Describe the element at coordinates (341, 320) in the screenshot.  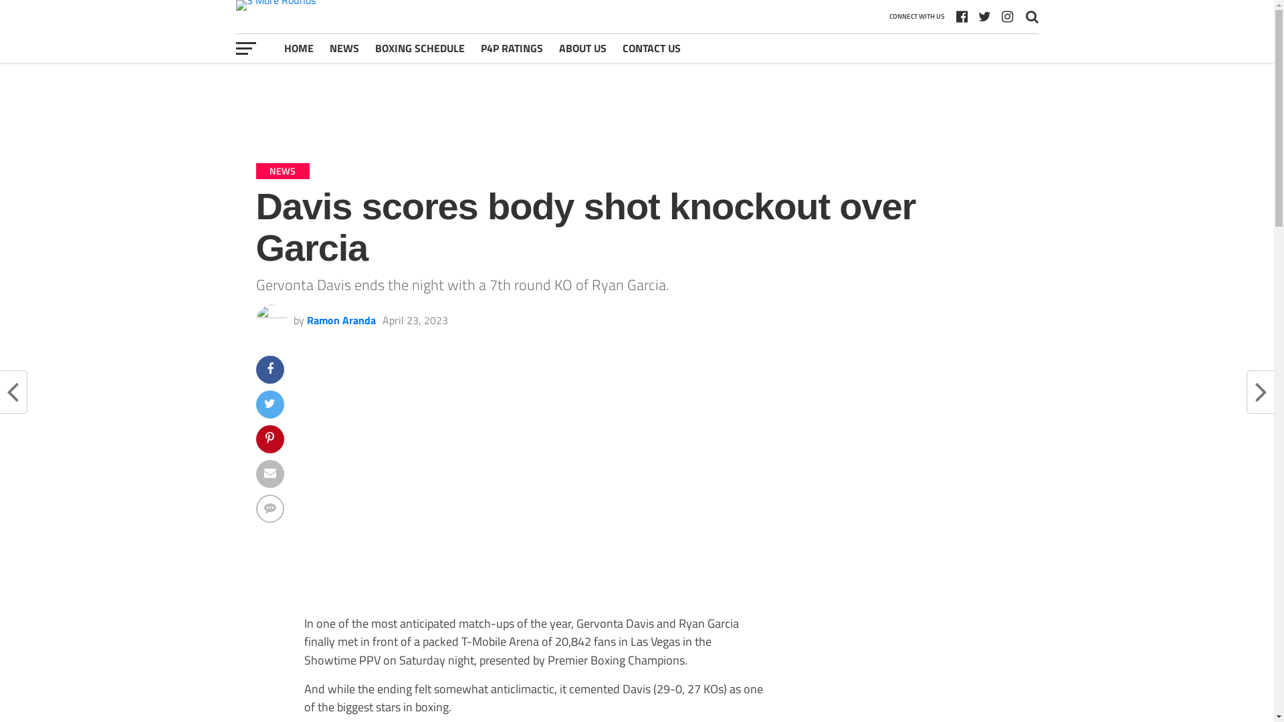
I see `Ramon Aranda` at that location.